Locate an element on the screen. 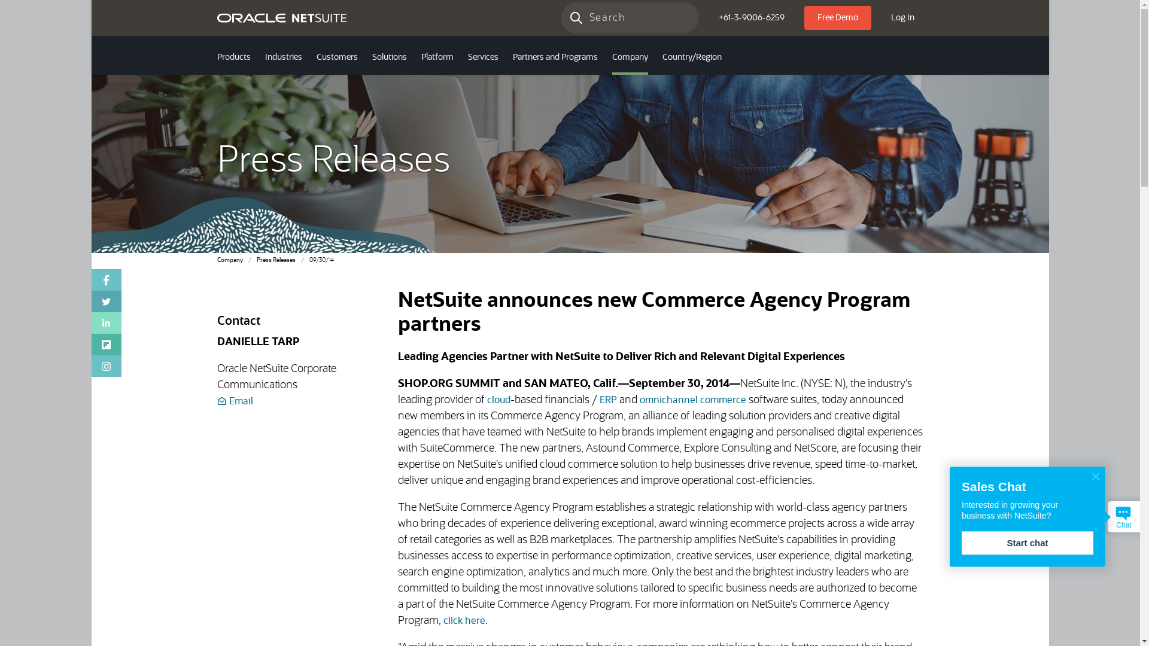 The width and height of the screenshot is (1149, 646). +61-3-9006-6259 is located at coordinates (752, 18).